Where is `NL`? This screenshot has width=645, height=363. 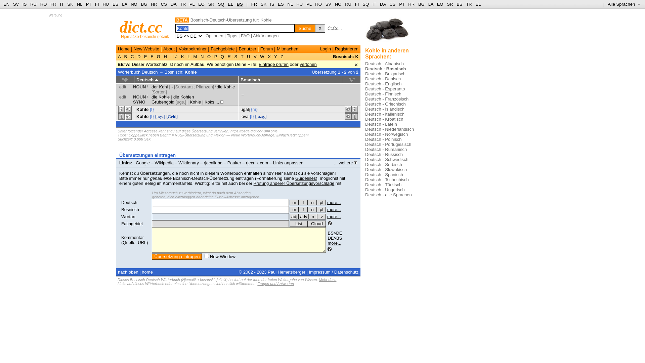 NL is located at coordinates (79, 4).